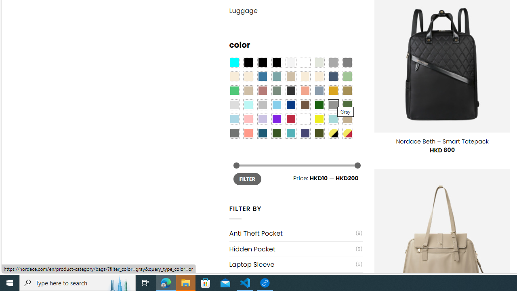 The width and height of the screenshot is (517, 291). Describe the element at coordinates (347, 62) in the screenshot. I see `All Gray` at that location.